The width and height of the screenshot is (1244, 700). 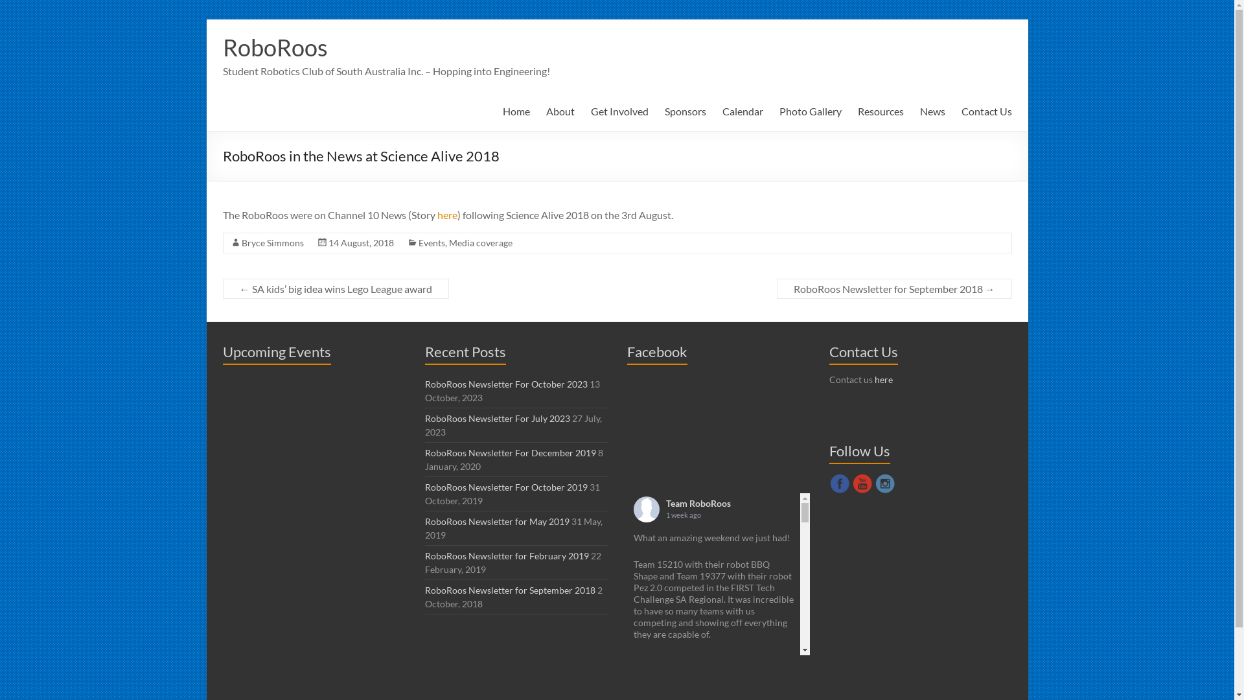 What do you see at coordinates (498, 521) in the screenshot?
I see `RoboRoos Newsletter for May 2019` at bounding box center [498, 521].